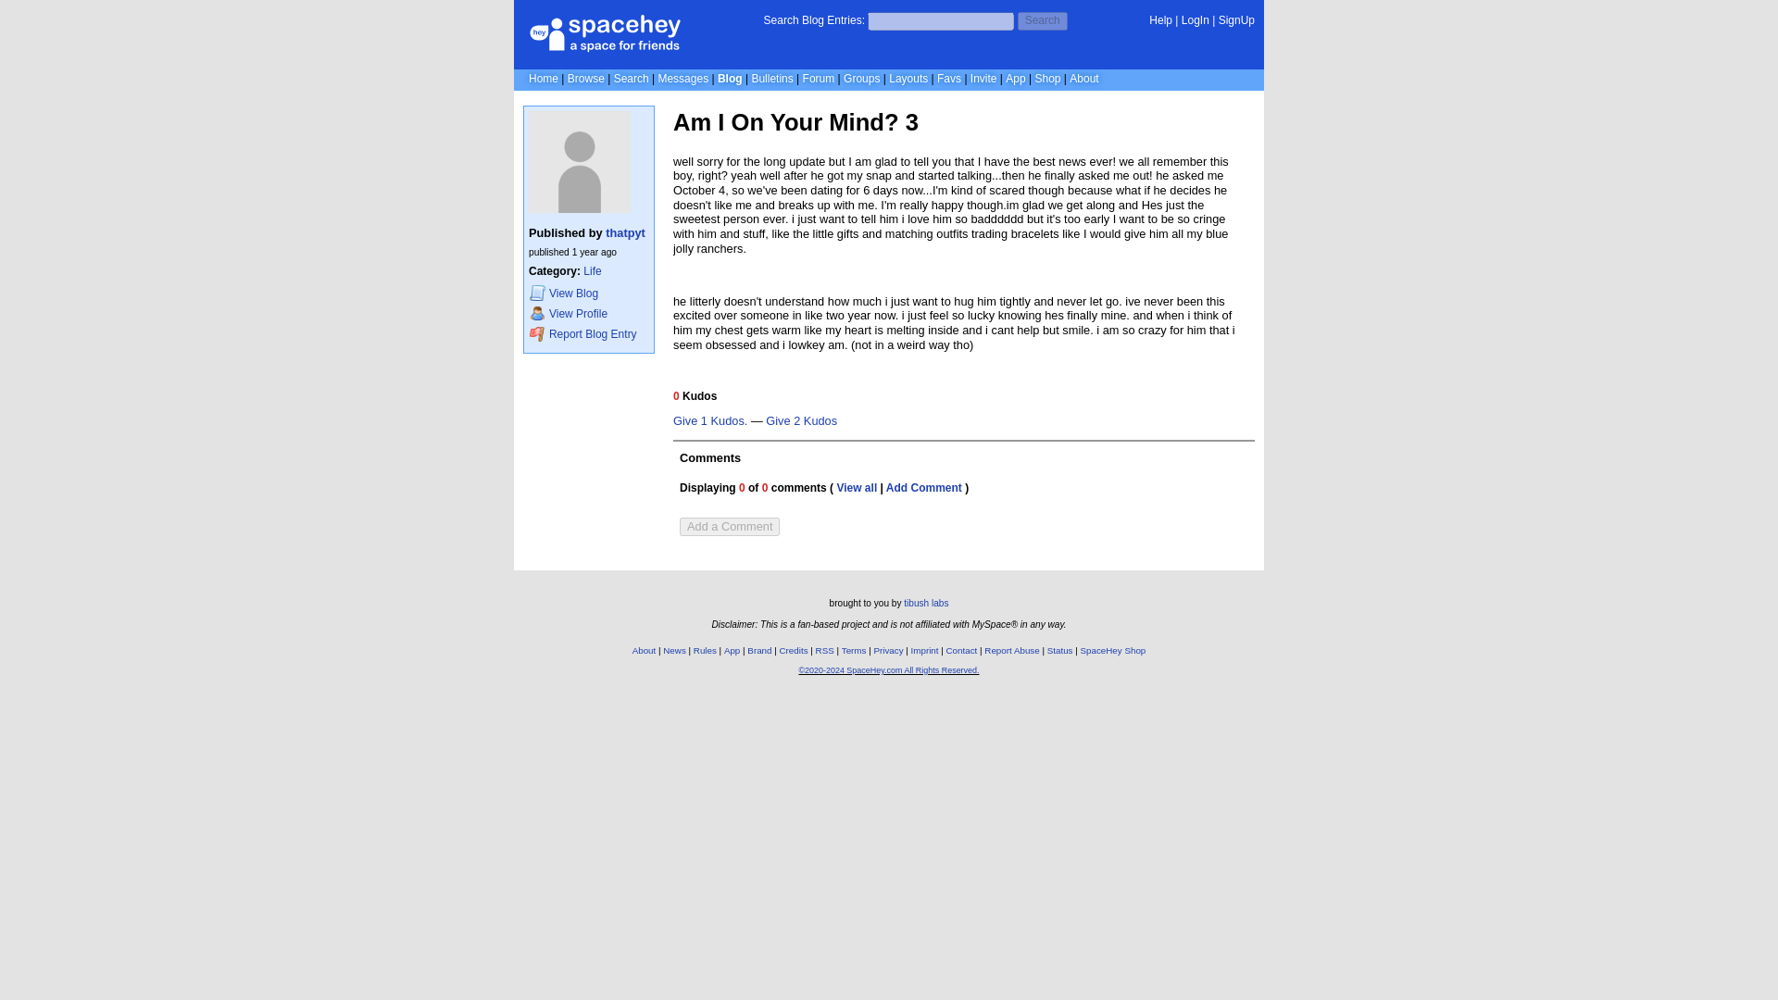 The height and width of the screenshot is (1000, 1778). What do you see at coordinates (1083, 78) in the screenshot?
I see `About` at bounding box center [1083, 78].